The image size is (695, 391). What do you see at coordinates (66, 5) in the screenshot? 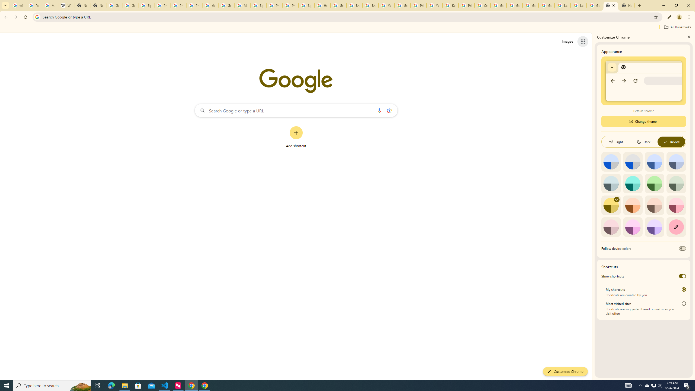
I see `Wikipedia:Edit requests - Wikipedia` at bounding box center [66, 5].